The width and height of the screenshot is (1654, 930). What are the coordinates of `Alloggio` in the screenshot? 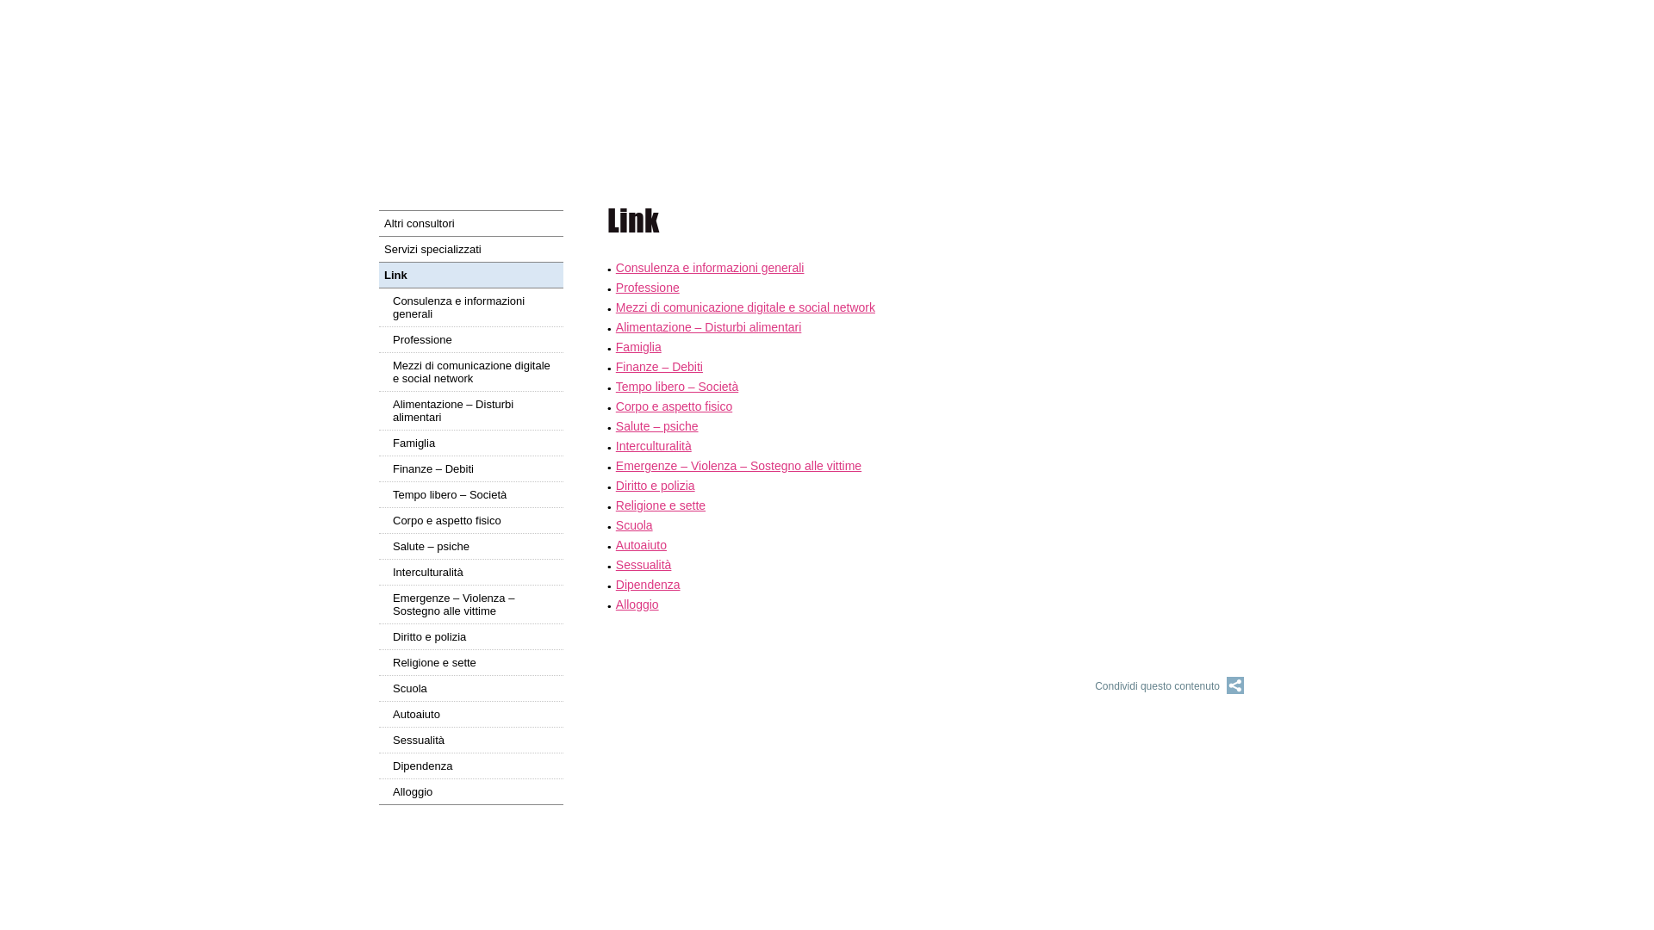 It's located at (637, 604).